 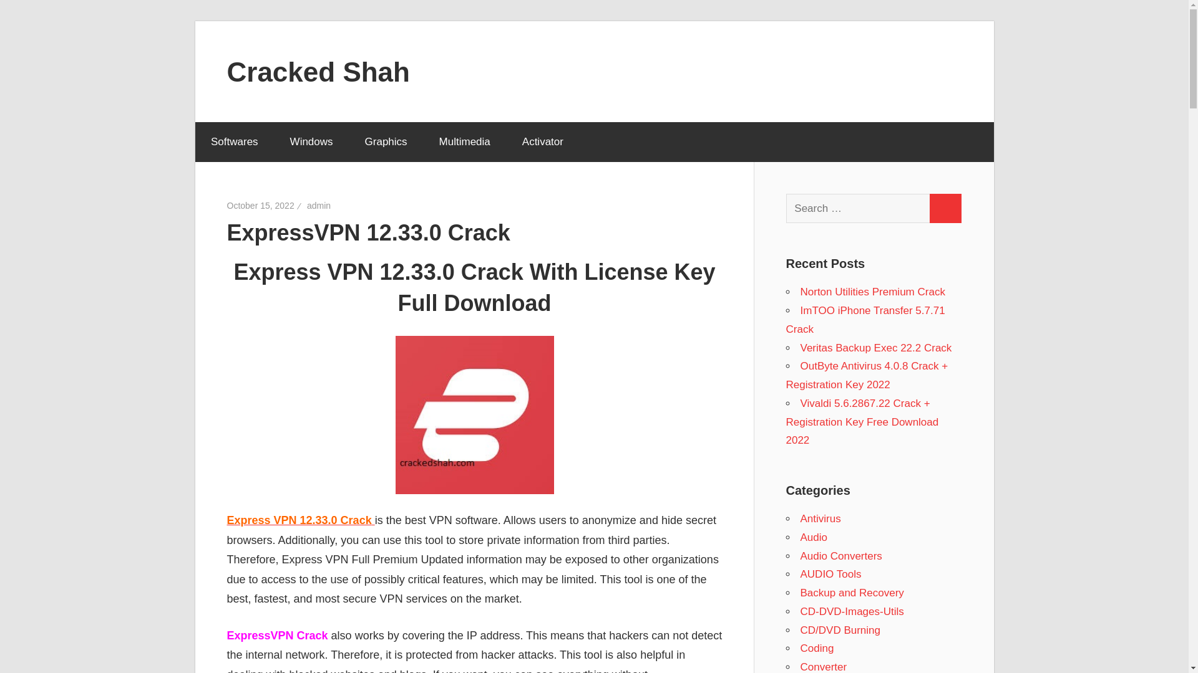 What do you see at coordinates (318, 206) in the screenshot?
I see `View all posts by admin` at bounding box center [318, 206].